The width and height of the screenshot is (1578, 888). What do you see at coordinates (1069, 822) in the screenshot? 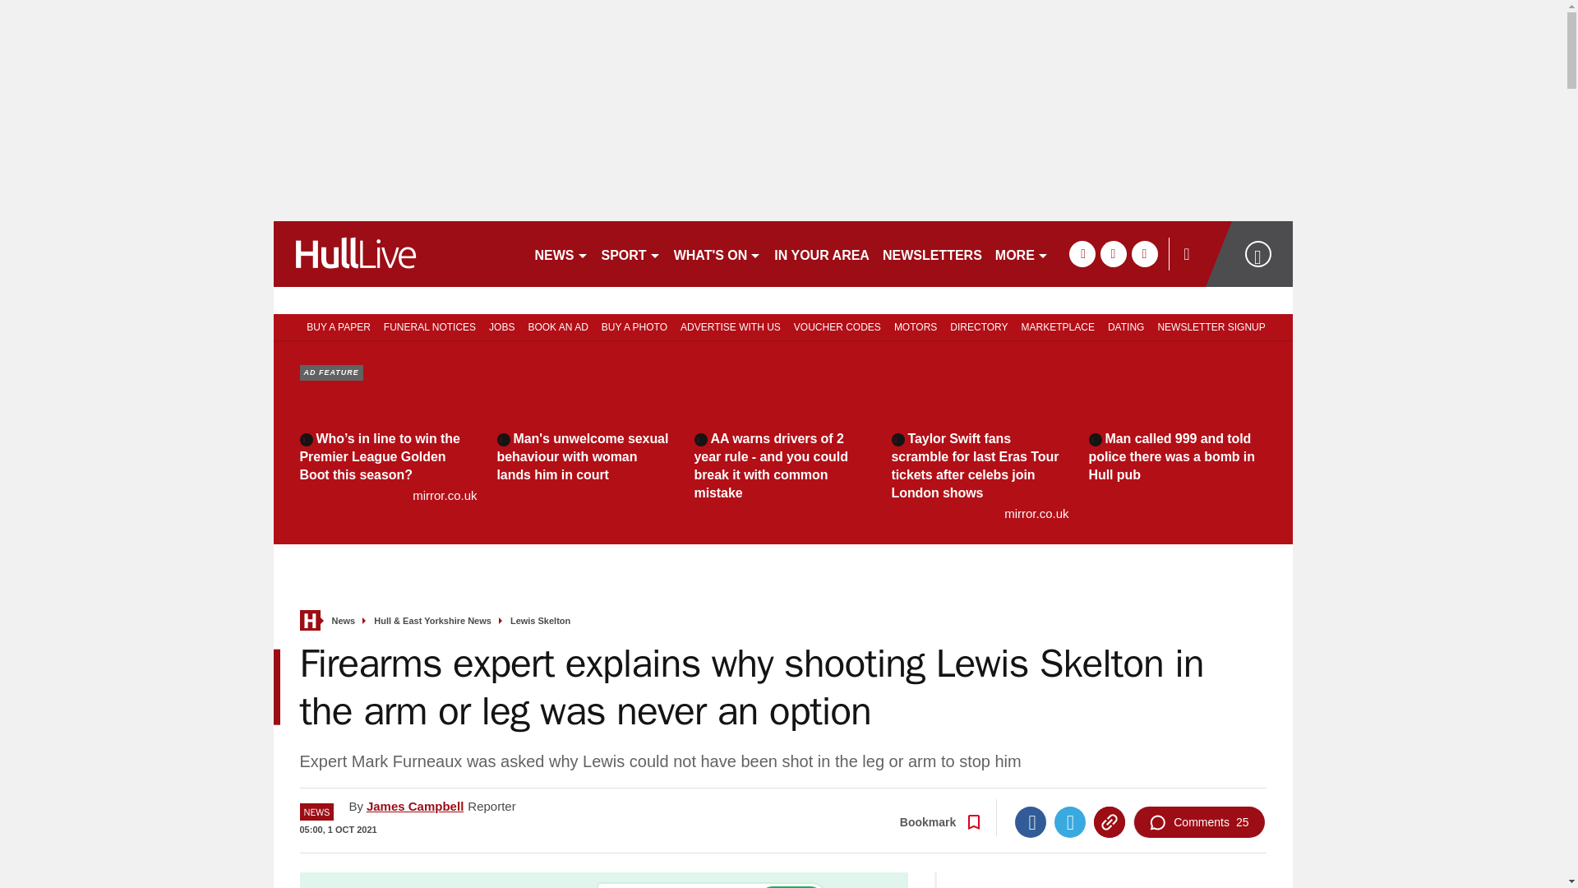
I see `Twitter` at bounding box center [1069, 822].